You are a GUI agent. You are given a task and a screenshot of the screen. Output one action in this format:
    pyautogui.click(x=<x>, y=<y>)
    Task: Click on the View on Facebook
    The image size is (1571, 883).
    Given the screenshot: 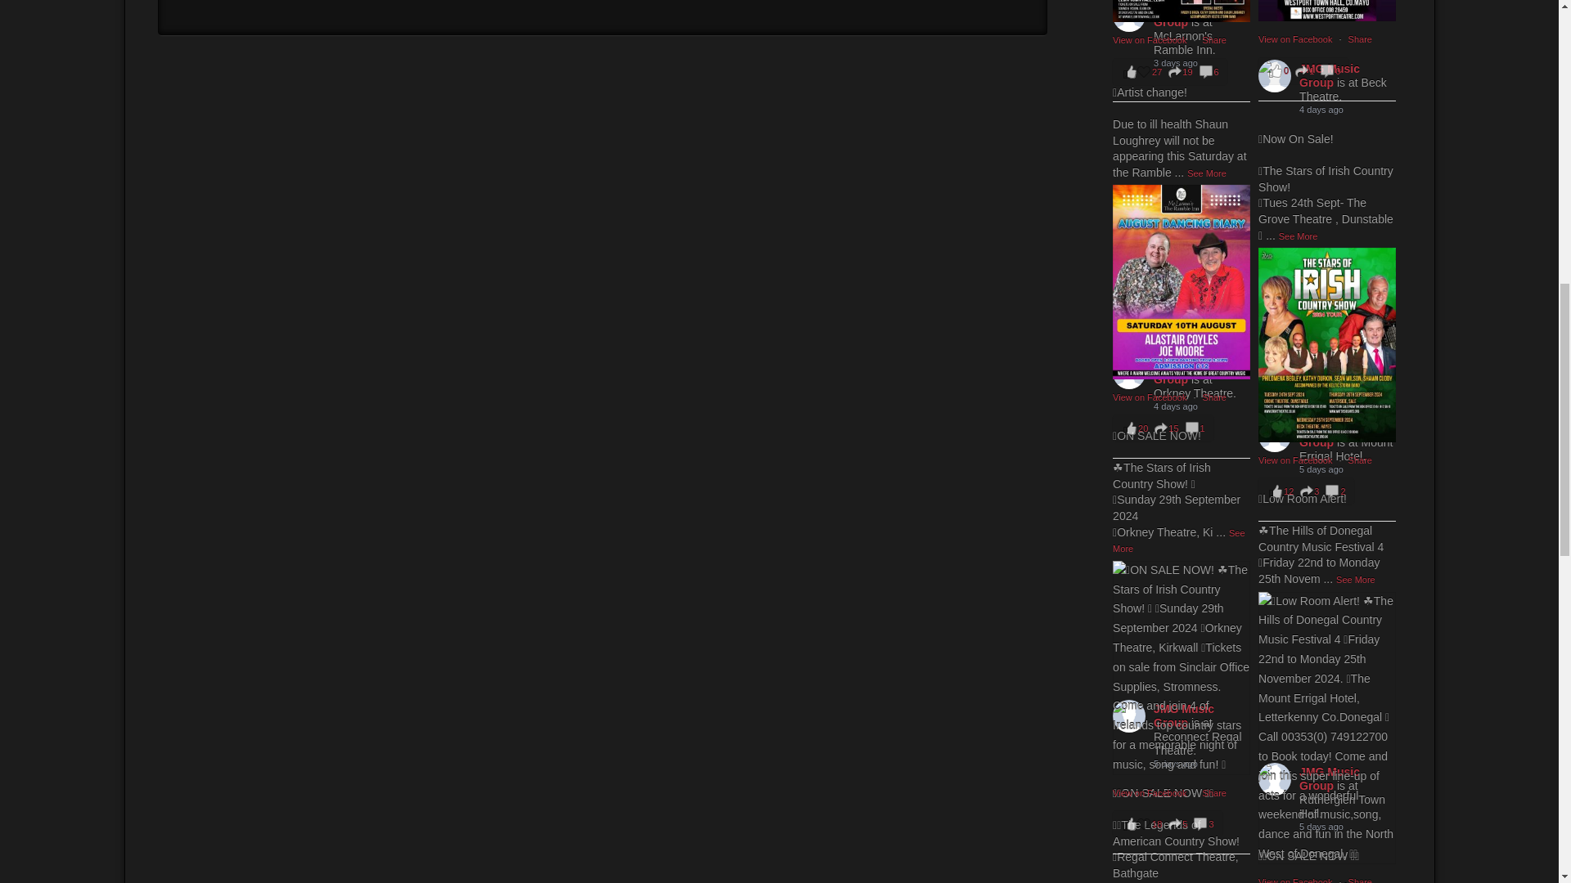 What is the action you would take?
    pyautogui.click(x=1150, y=397)
    